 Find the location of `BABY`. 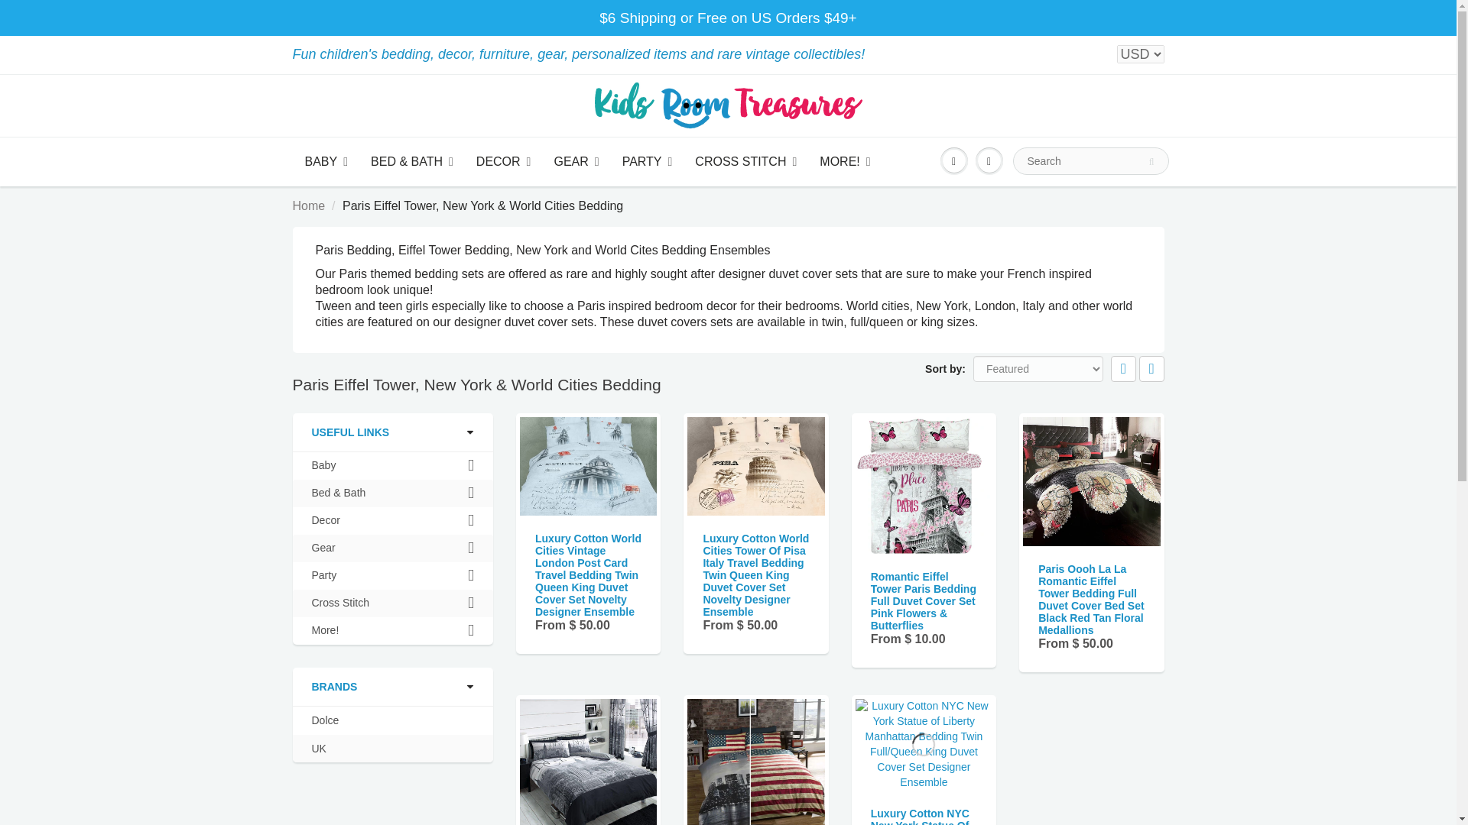

BABY is located at coordinates (326, 162).